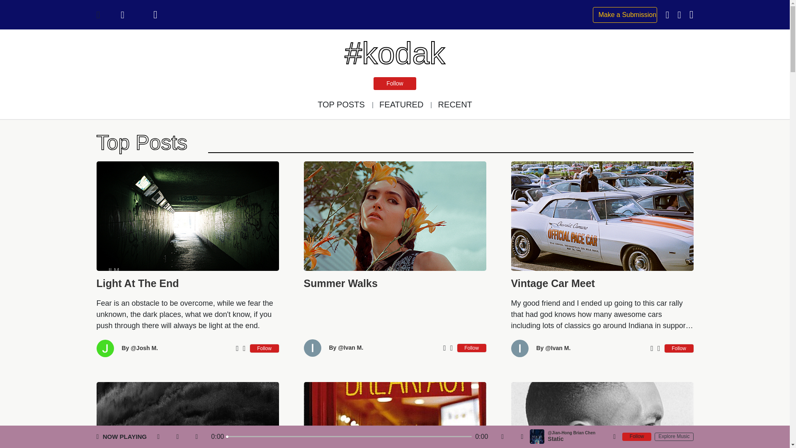  I want to click on Light At The End, so click(187, 285).